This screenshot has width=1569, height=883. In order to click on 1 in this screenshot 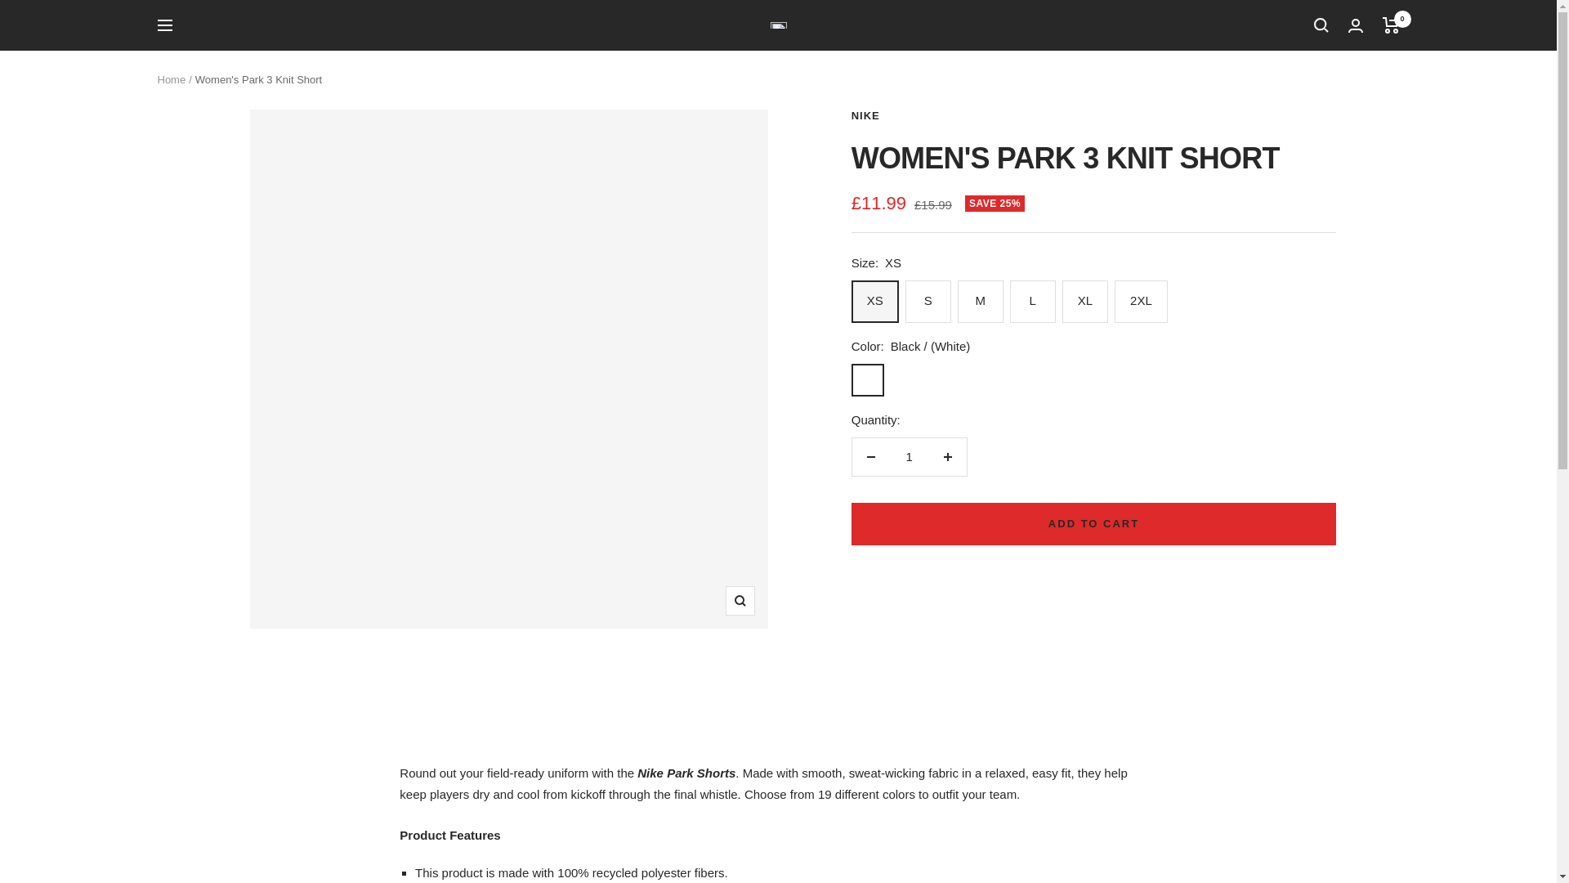, I will do `click(909, 456)`.